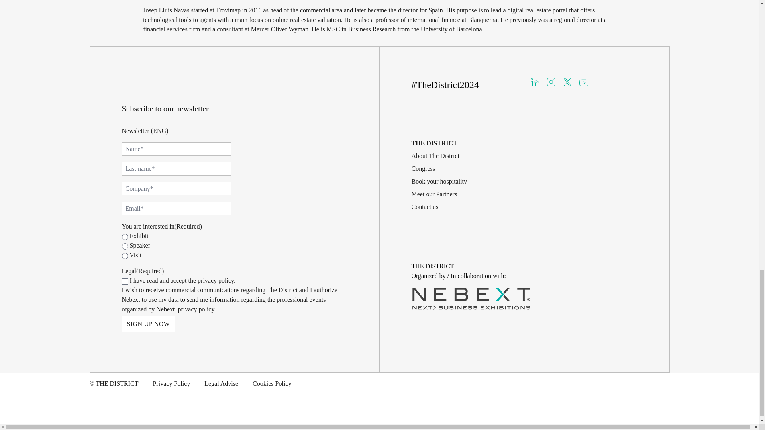 This screenshot has height=430, width=765. What do you see at coordinates (125, 246) in the screenshot?
I see `Speaker` at bounding box center [125, 246].